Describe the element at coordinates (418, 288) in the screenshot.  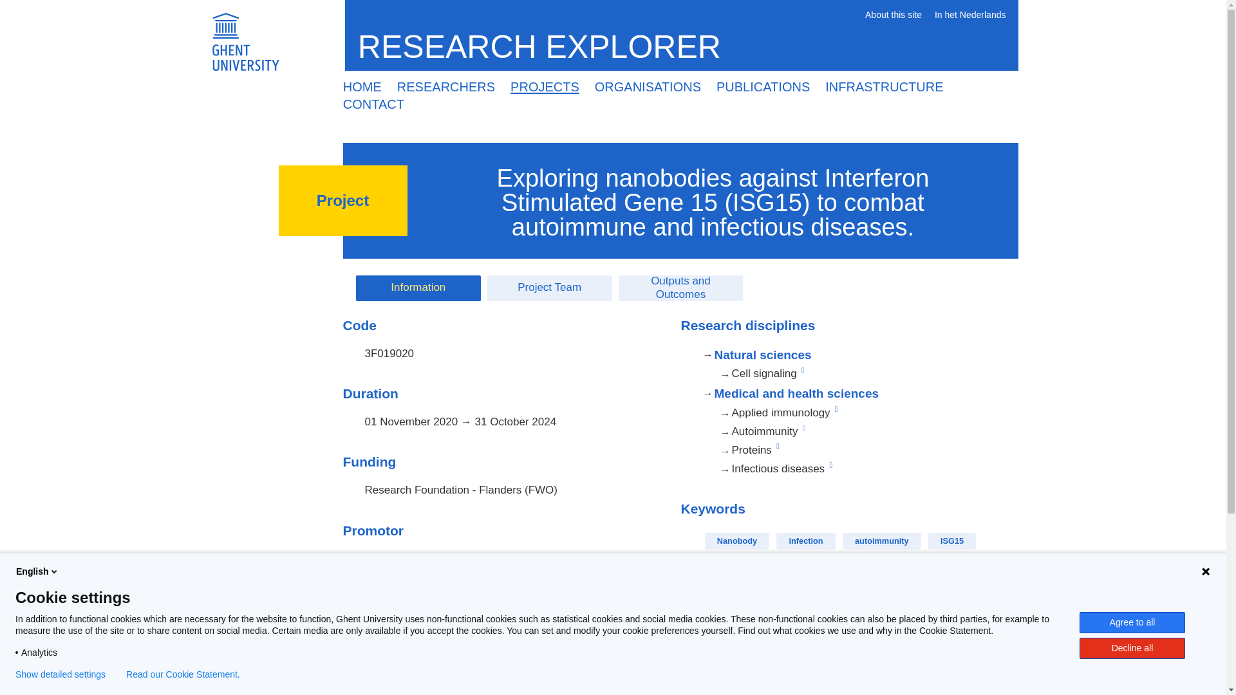
I see `Information` at that location.